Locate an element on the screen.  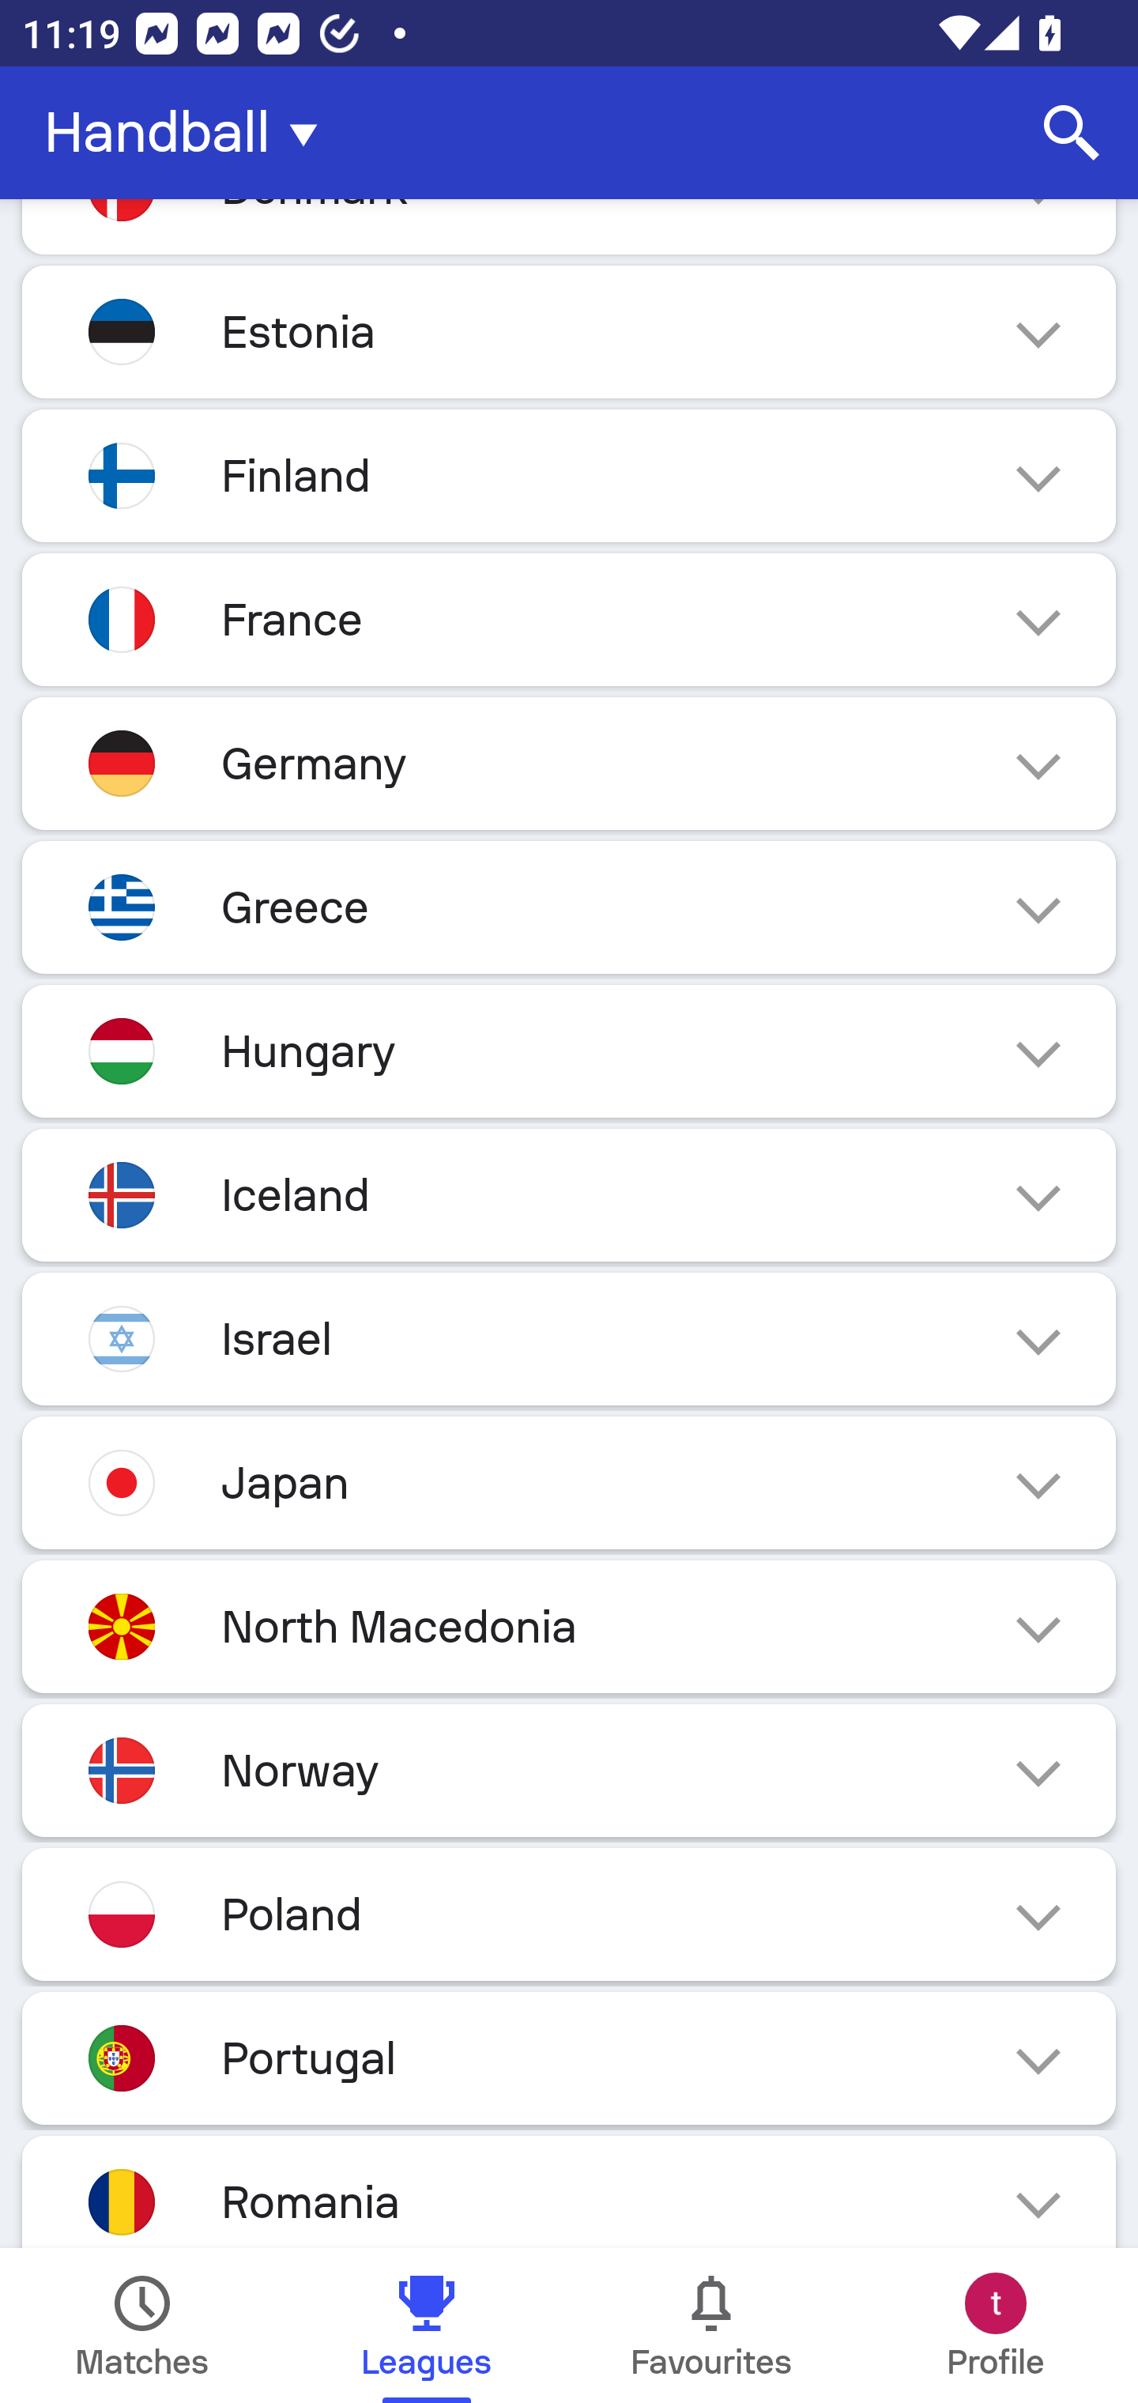
Germany is located at coordinates (569, 762).